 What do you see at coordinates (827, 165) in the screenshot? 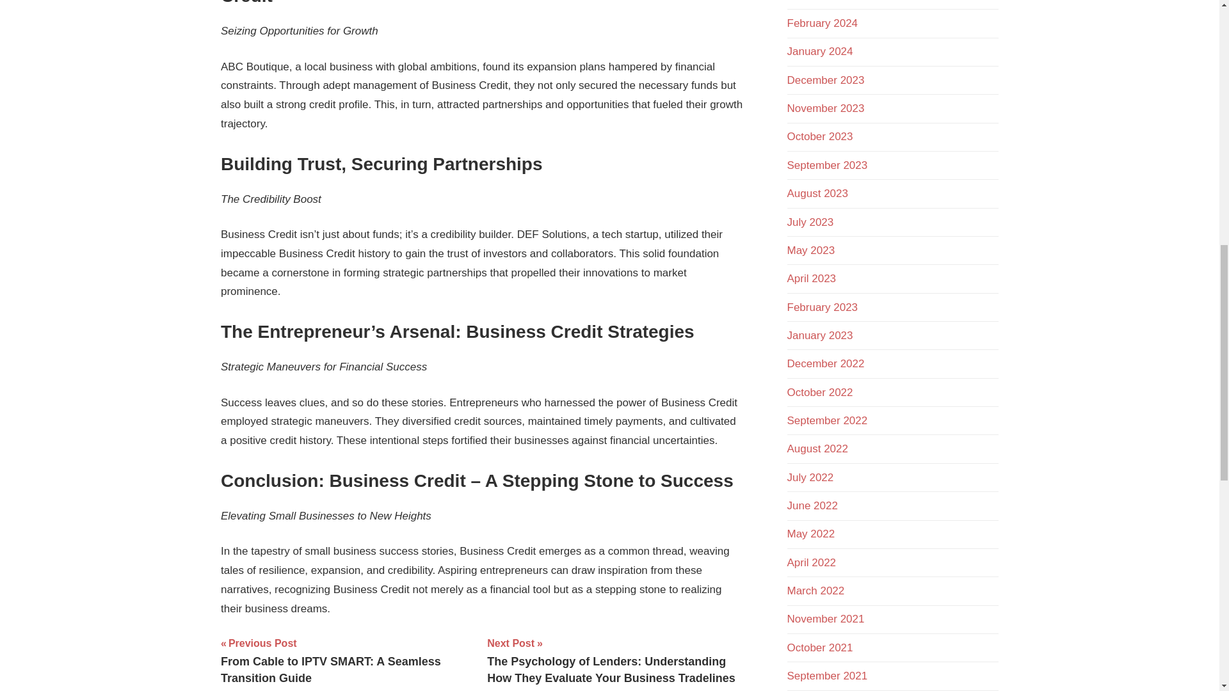
I see `September 2023` at bounding box center [827, 165].